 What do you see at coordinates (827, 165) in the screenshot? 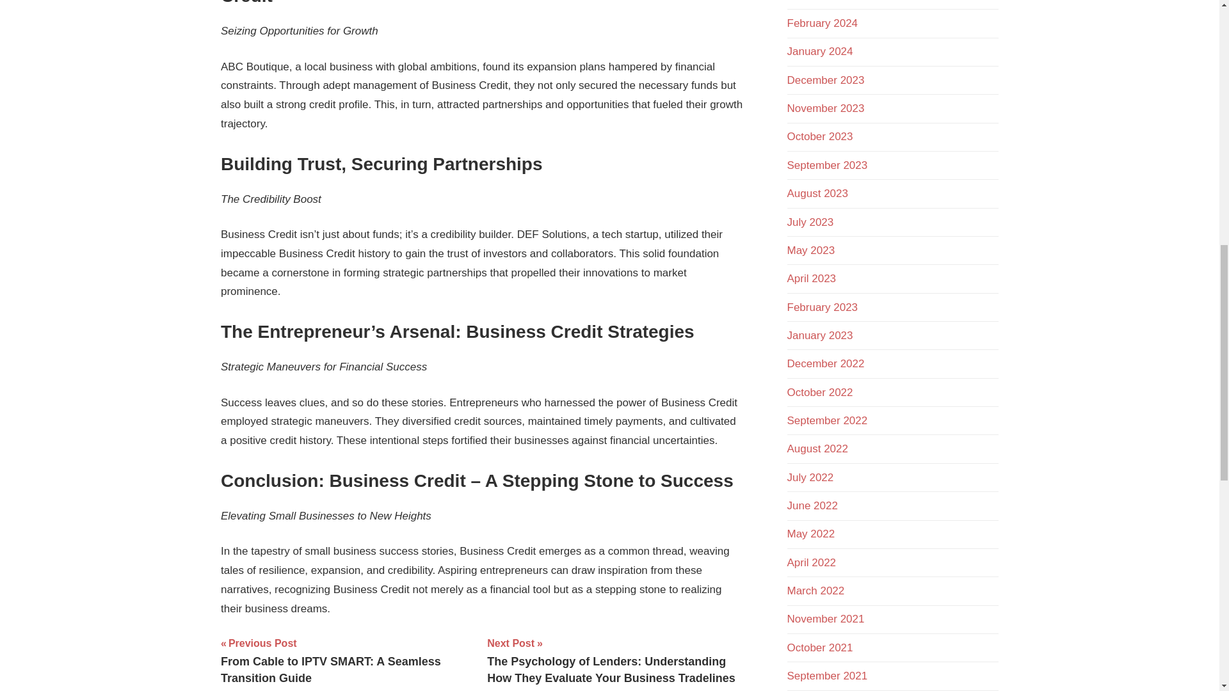
I see `September 2023` at bounding box center [827, 165].